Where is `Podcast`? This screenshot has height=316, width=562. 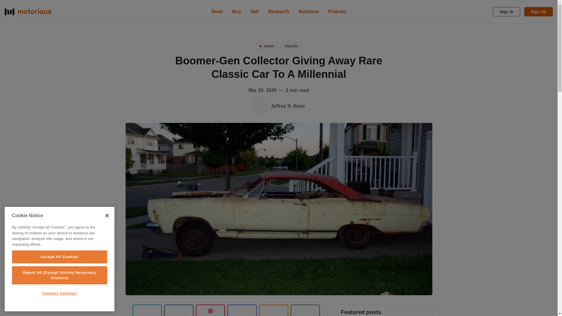 Podcast is located at coordinates (337, 11).